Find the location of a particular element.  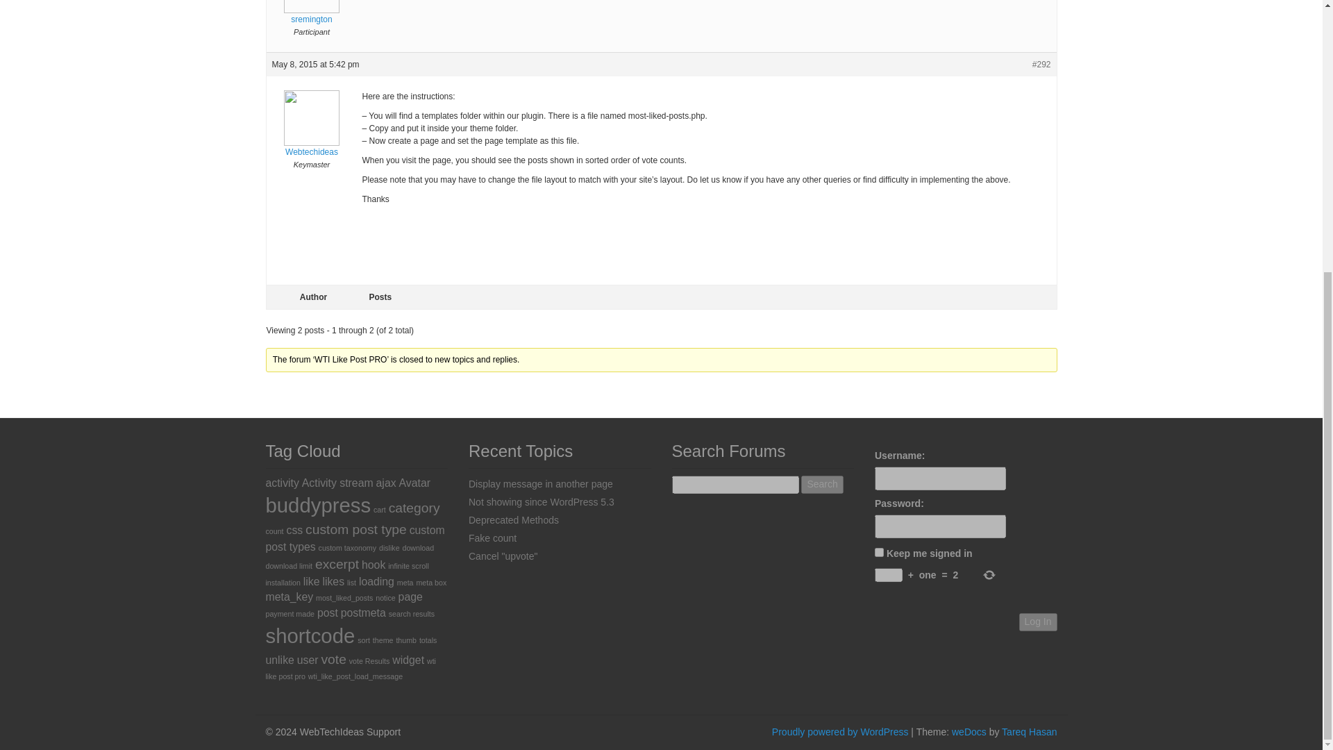

Webtechideas is located at coordinates (311, 133).